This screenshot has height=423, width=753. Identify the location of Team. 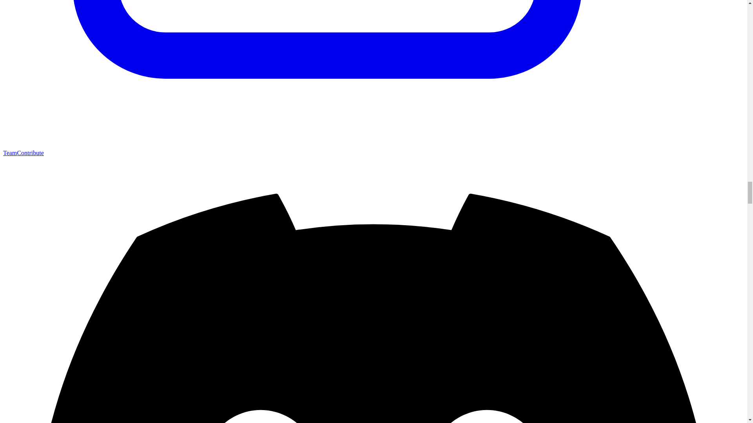
(9, 153).